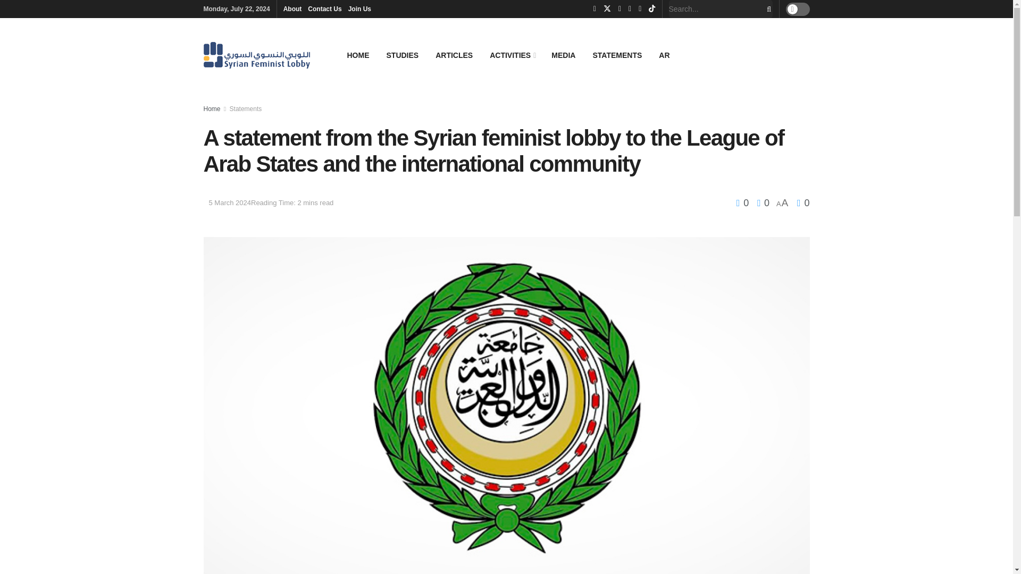  I want to click on Contact Us, so click(324, 9).